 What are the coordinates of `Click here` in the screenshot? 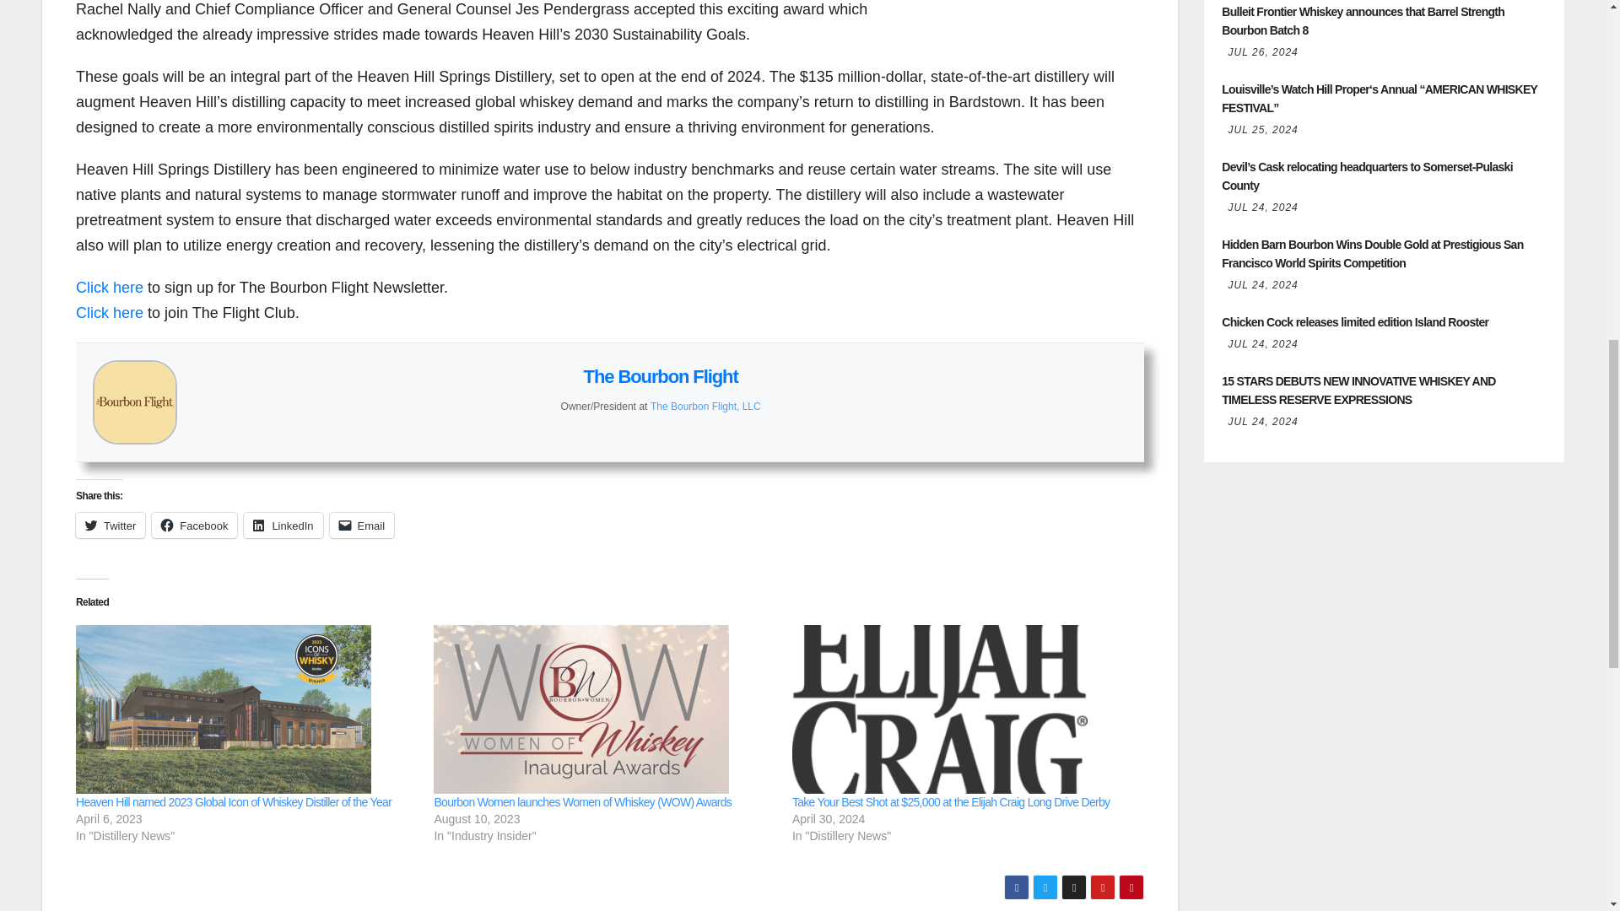 It's located at (110, 287).